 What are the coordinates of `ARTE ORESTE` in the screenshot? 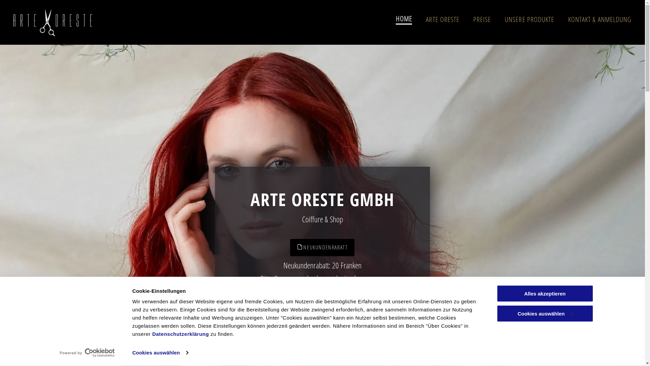 It's located at (443, 19).